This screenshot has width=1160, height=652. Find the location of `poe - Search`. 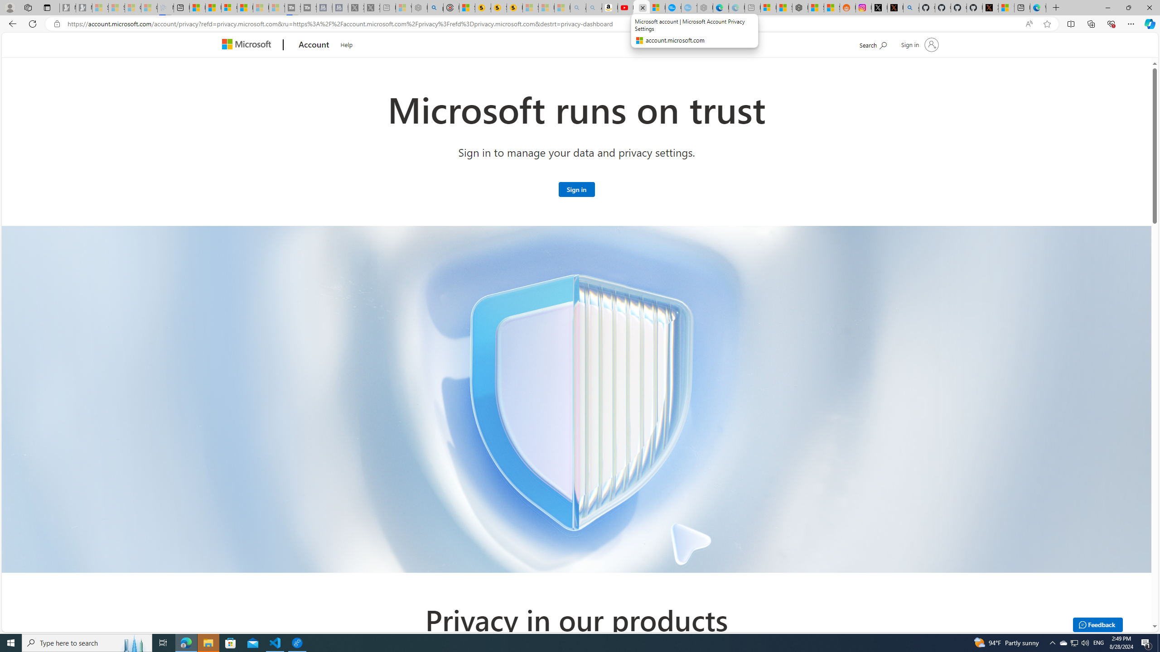

poe - Search is located at coordinates (435, 8).